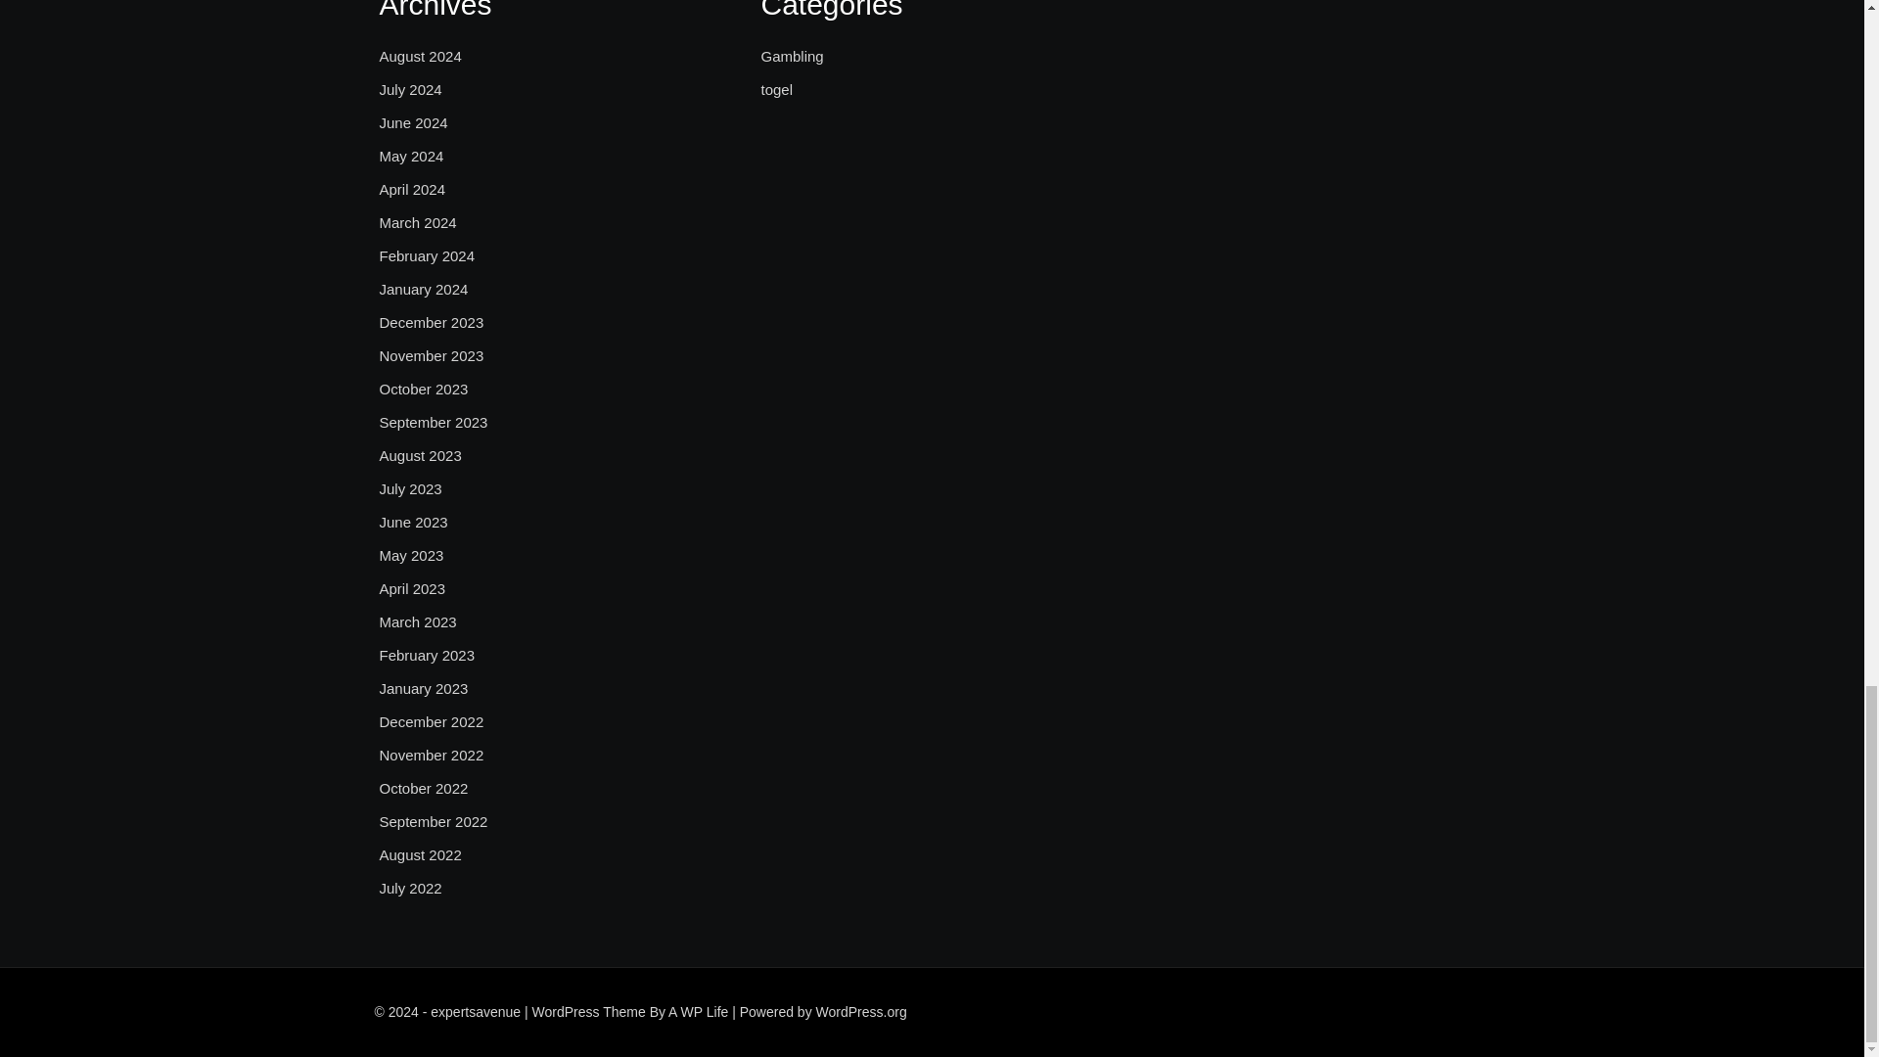  I want to click on October 2022, so click(423, 788).